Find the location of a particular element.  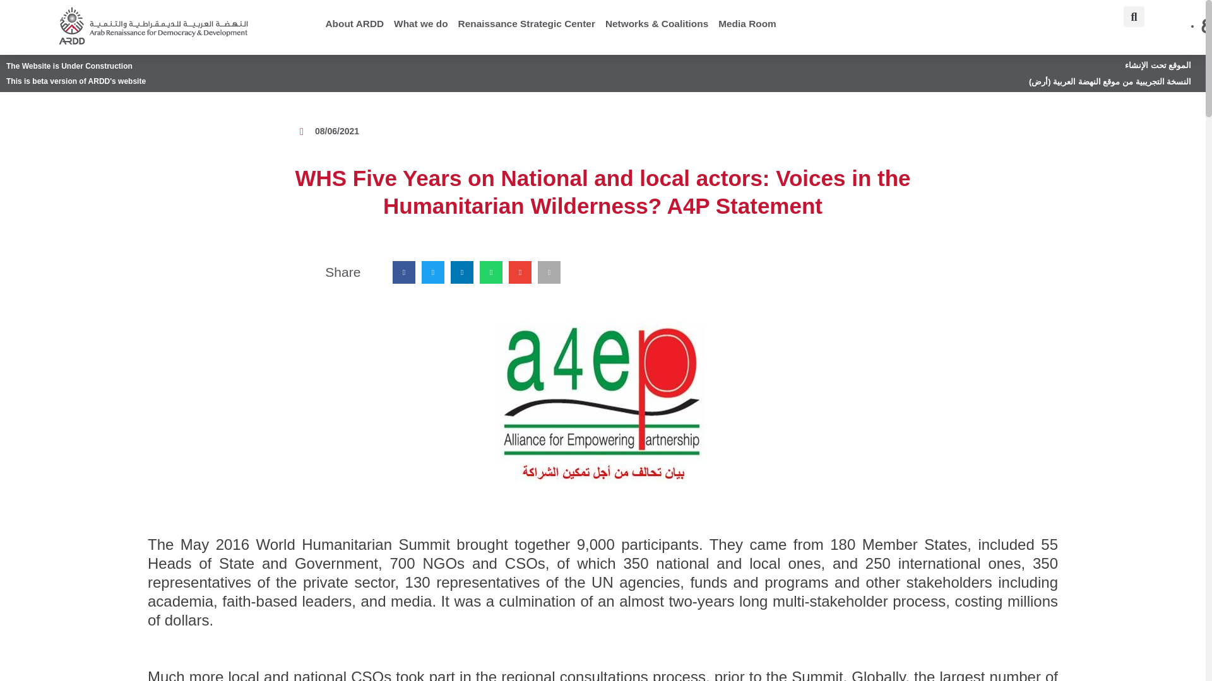

Renaissance Strategic Center is located at coordinates (526, 23).